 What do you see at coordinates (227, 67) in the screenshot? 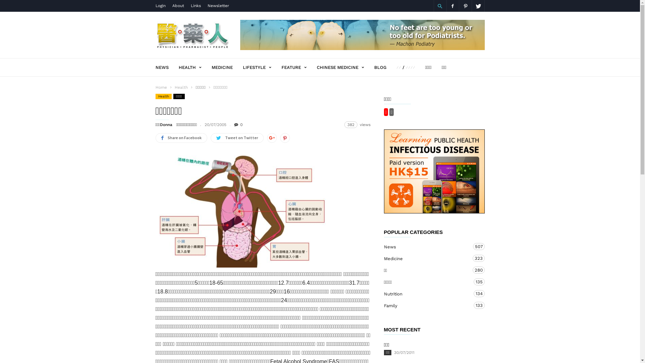
I see `MEDICINE` at bounding box center [227, 67].